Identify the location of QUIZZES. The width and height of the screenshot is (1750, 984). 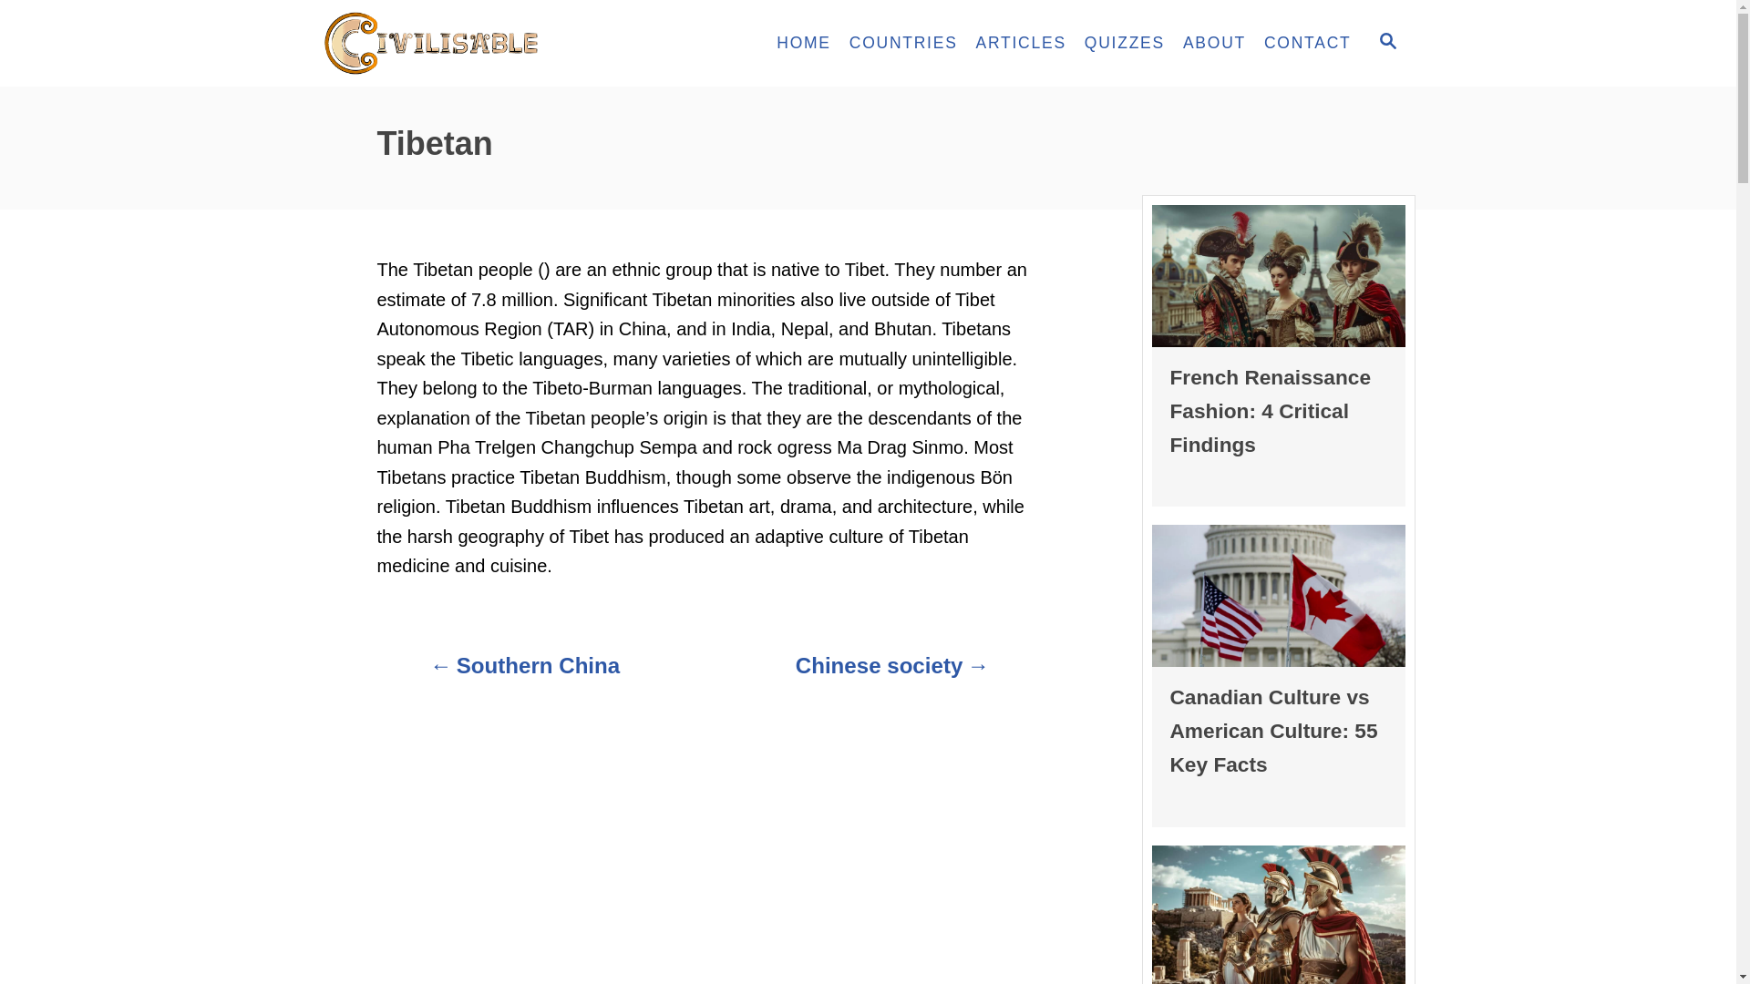
(1125, 44).